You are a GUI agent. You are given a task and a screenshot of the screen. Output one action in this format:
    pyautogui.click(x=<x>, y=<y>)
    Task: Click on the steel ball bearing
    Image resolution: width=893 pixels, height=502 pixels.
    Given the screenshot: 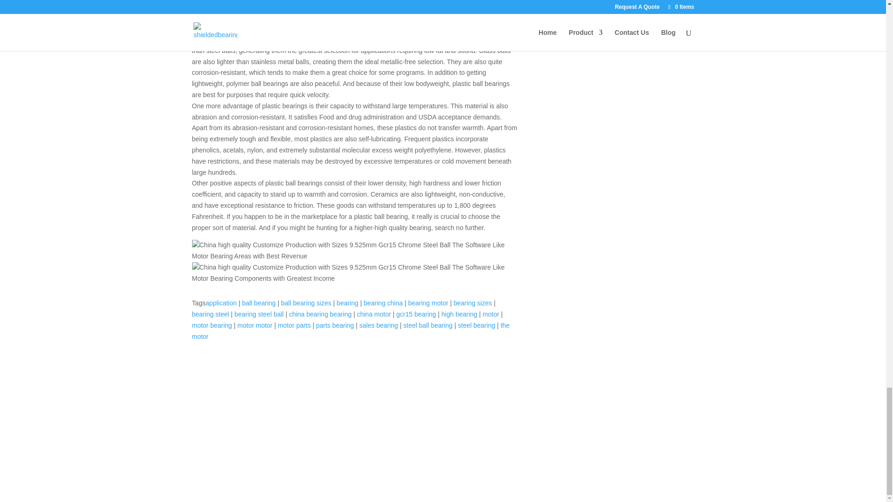 What is the action you would take?
    pyautogui.click(x=428, y=325)
    